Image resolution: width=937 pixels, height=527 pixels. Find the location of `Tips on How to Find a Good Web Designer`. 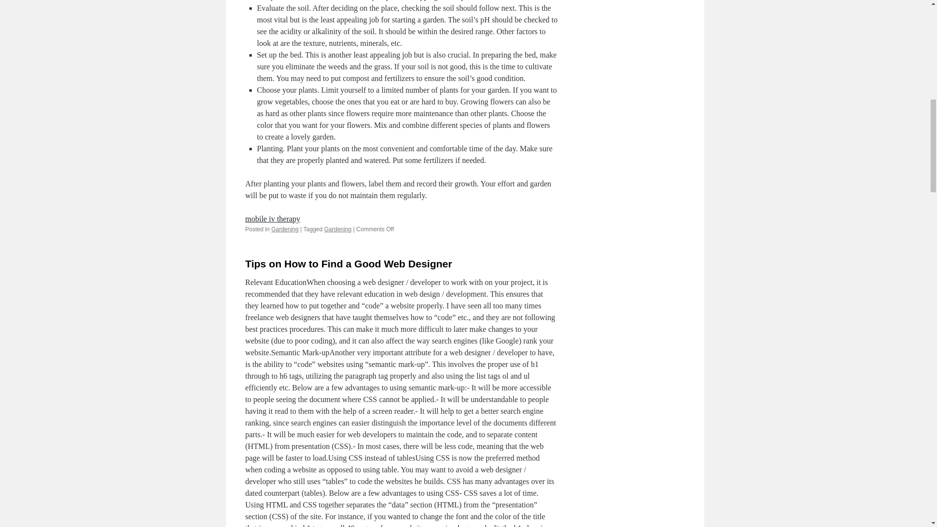

Tips on How to Find a Good Web Designer is located at coordinates (348, 263).